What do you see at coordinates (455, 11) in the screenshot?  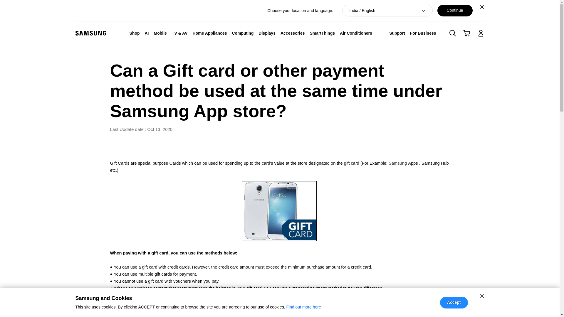 I see `Continue` at bounding box center [455, 11].